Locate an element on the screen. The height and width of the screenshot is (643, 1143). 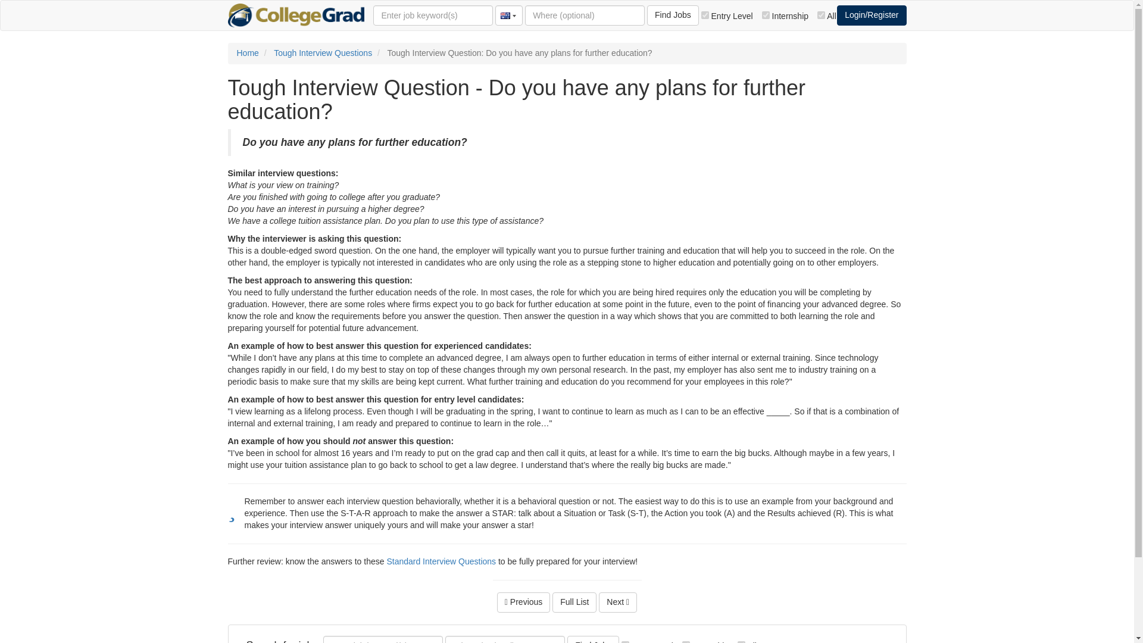
2 is located at coordinates (766, 14).